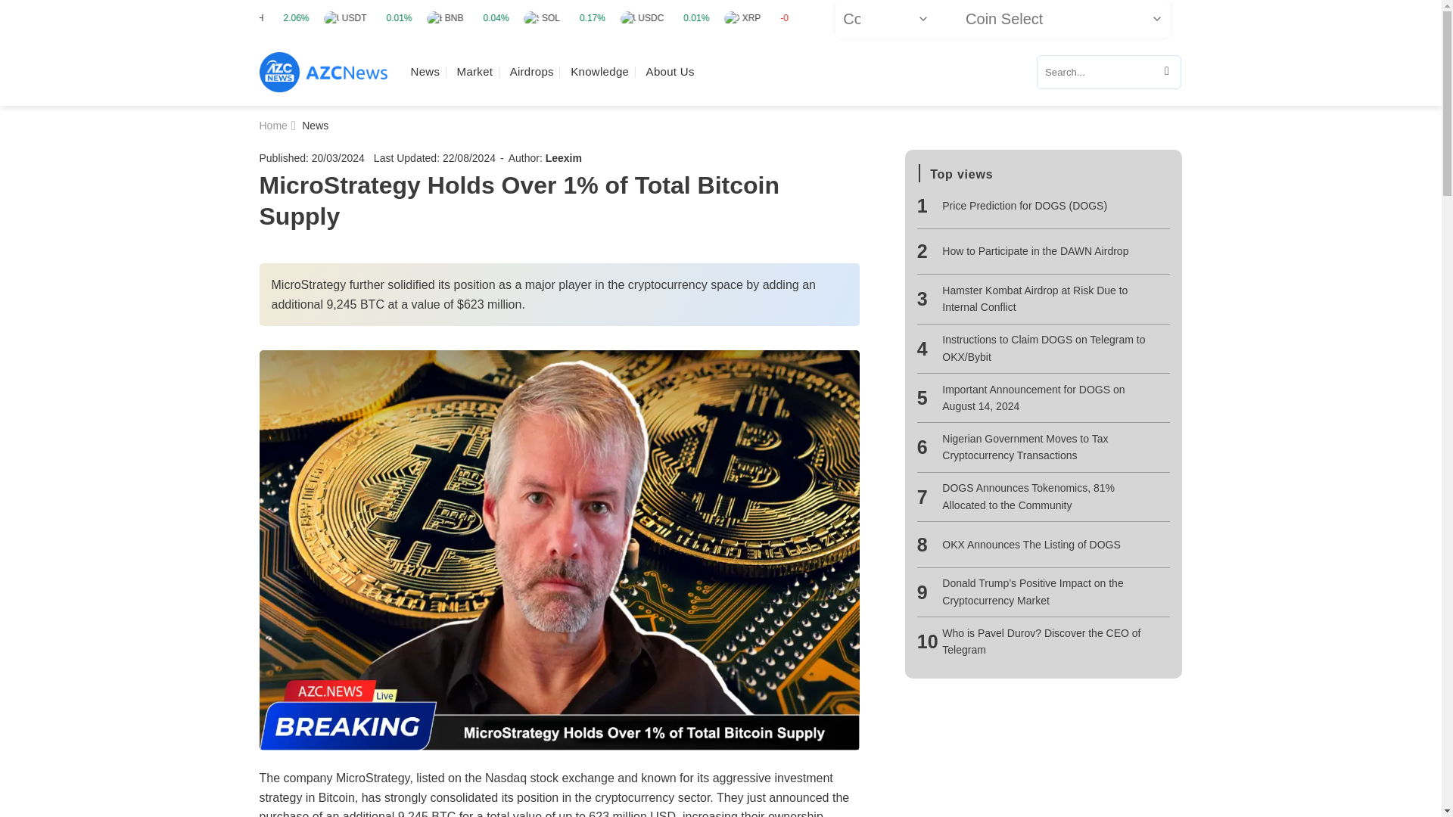  Describe the element at coordinates (599, 71) in the screenshot. I see `Knowledge` at that location.